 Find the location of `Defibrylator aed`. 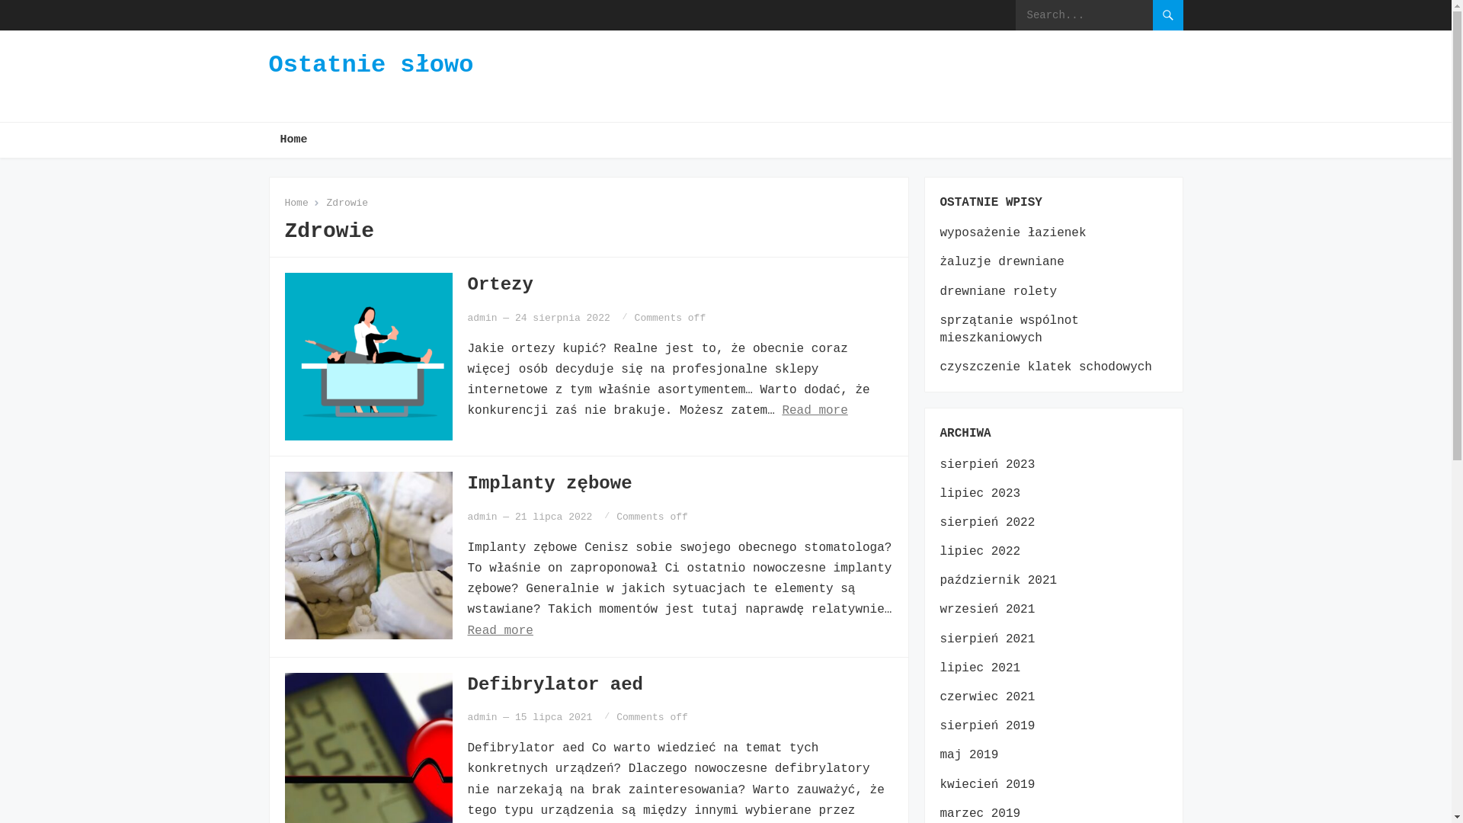

Defibrylator aed is located at coordinates (555, 684).